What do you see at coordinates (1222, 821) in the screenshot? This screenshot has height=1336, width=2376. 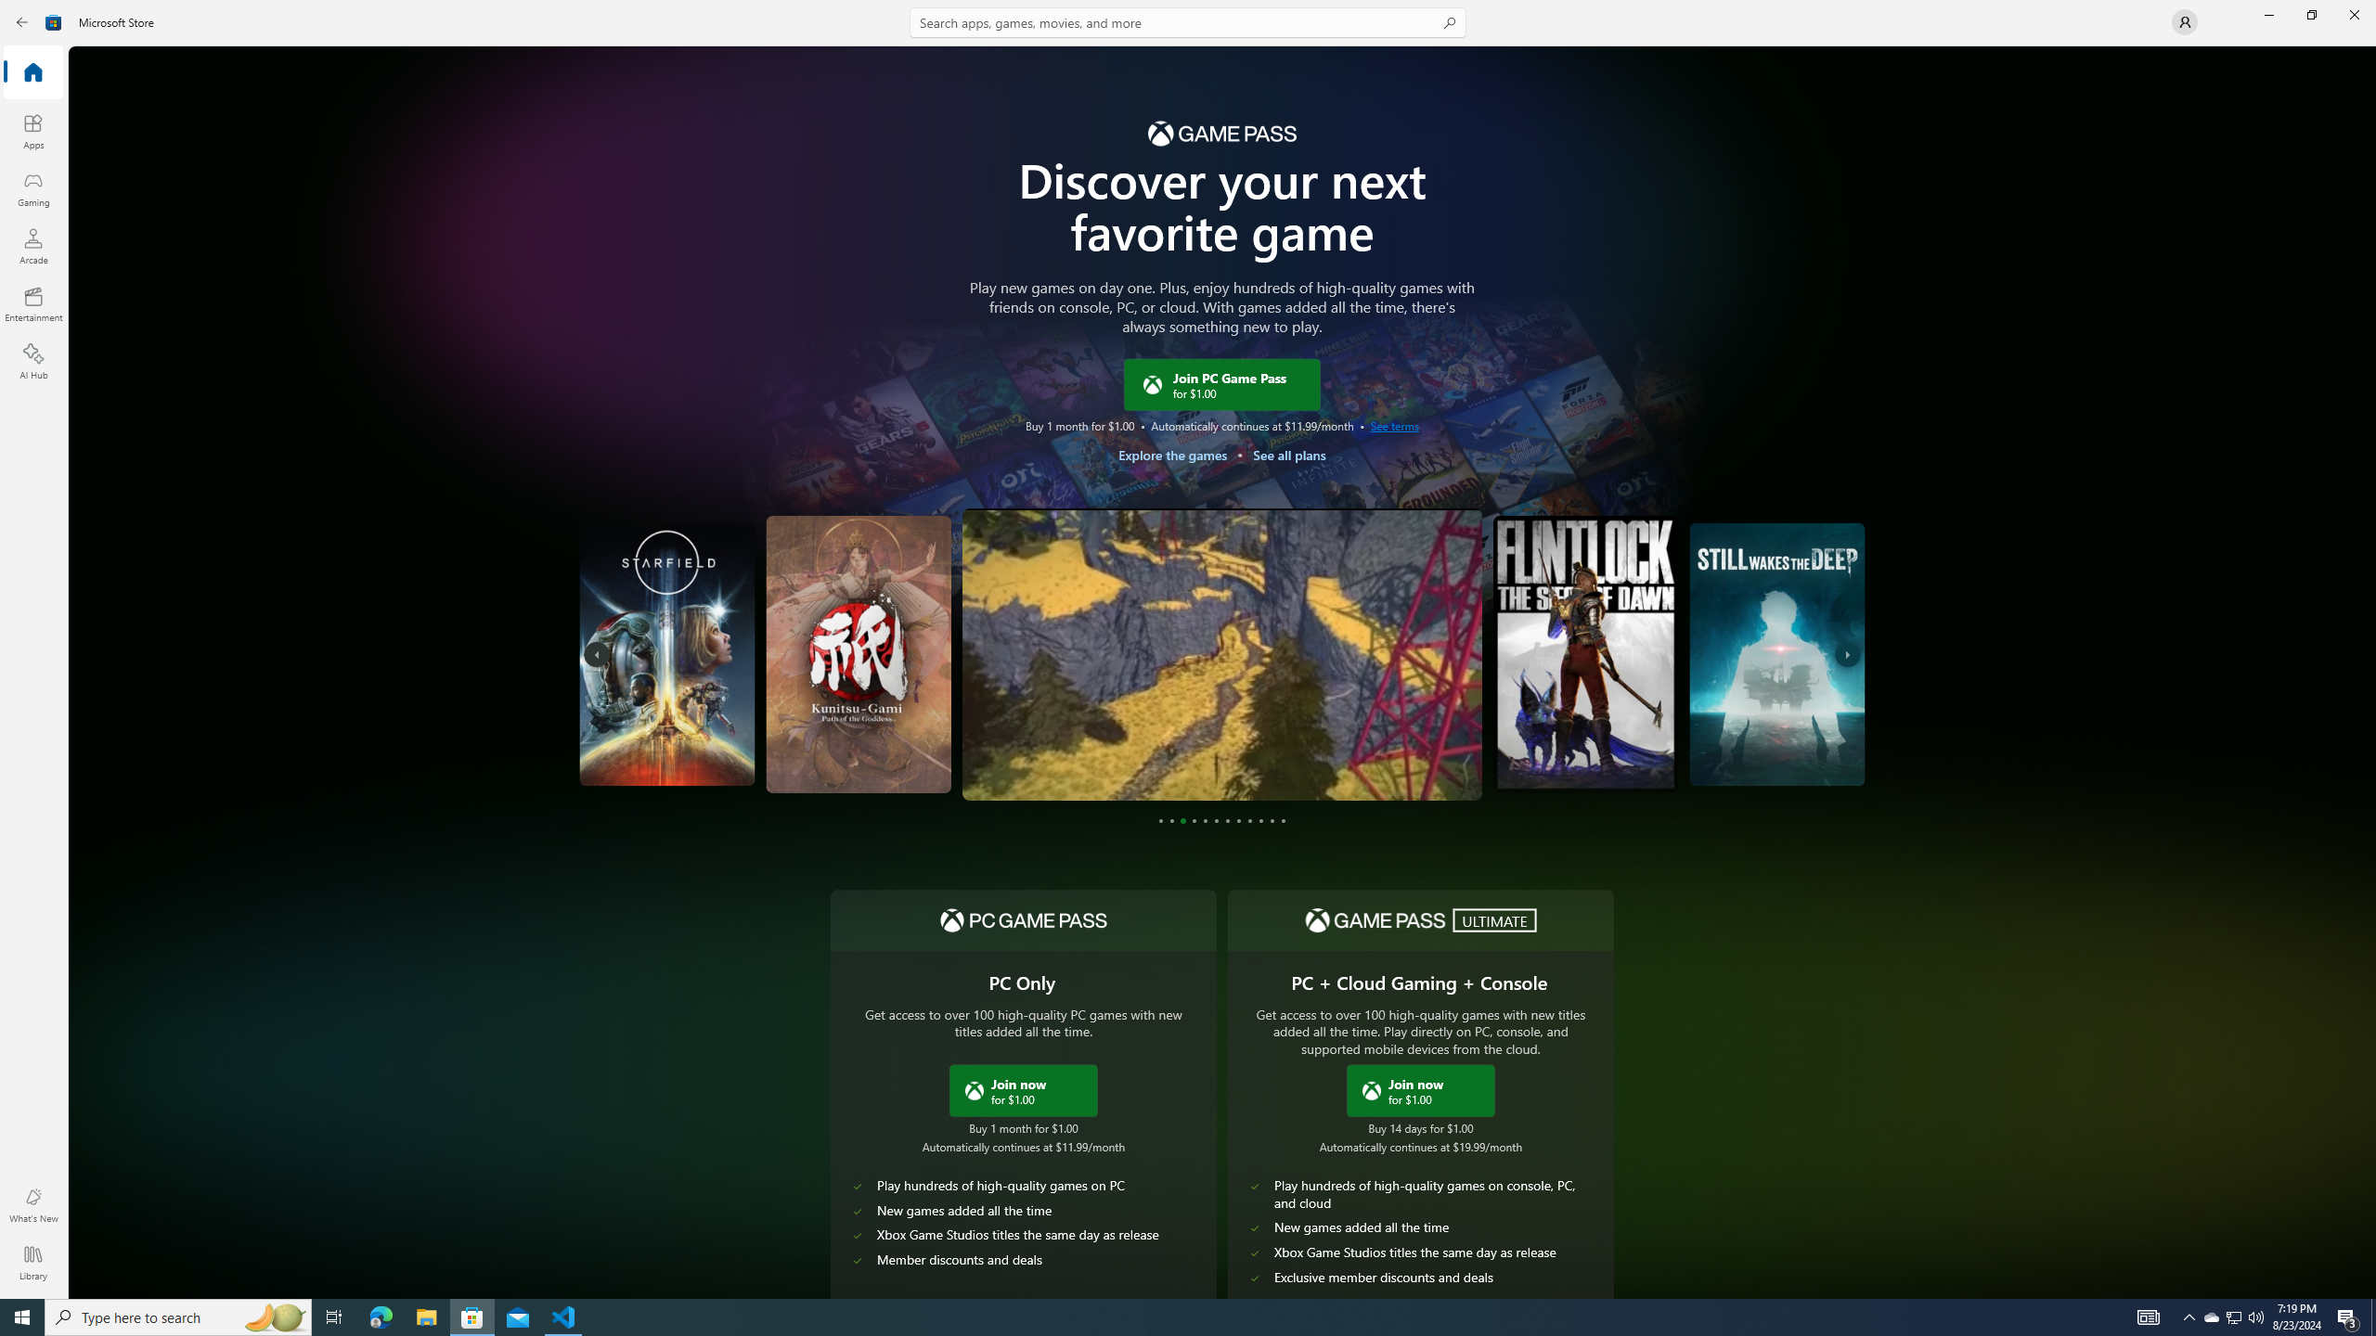 I see `Pager` at bounding box center [1222, 821].